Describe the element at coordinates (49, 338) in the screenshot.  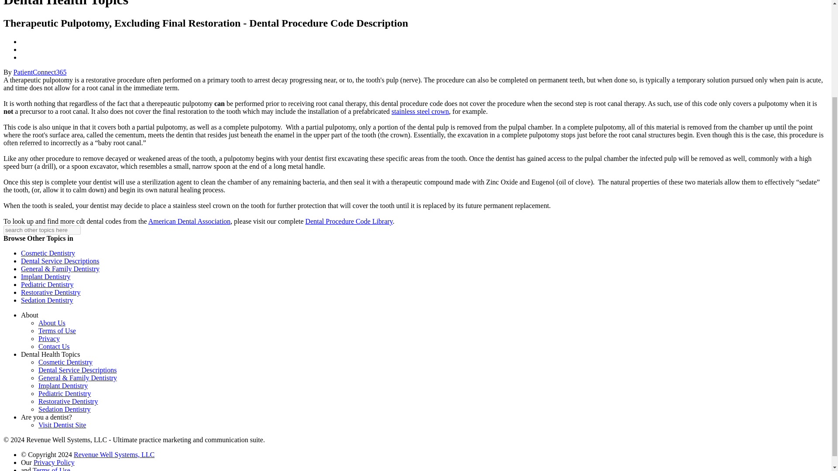
I see `Privacy` at that location.